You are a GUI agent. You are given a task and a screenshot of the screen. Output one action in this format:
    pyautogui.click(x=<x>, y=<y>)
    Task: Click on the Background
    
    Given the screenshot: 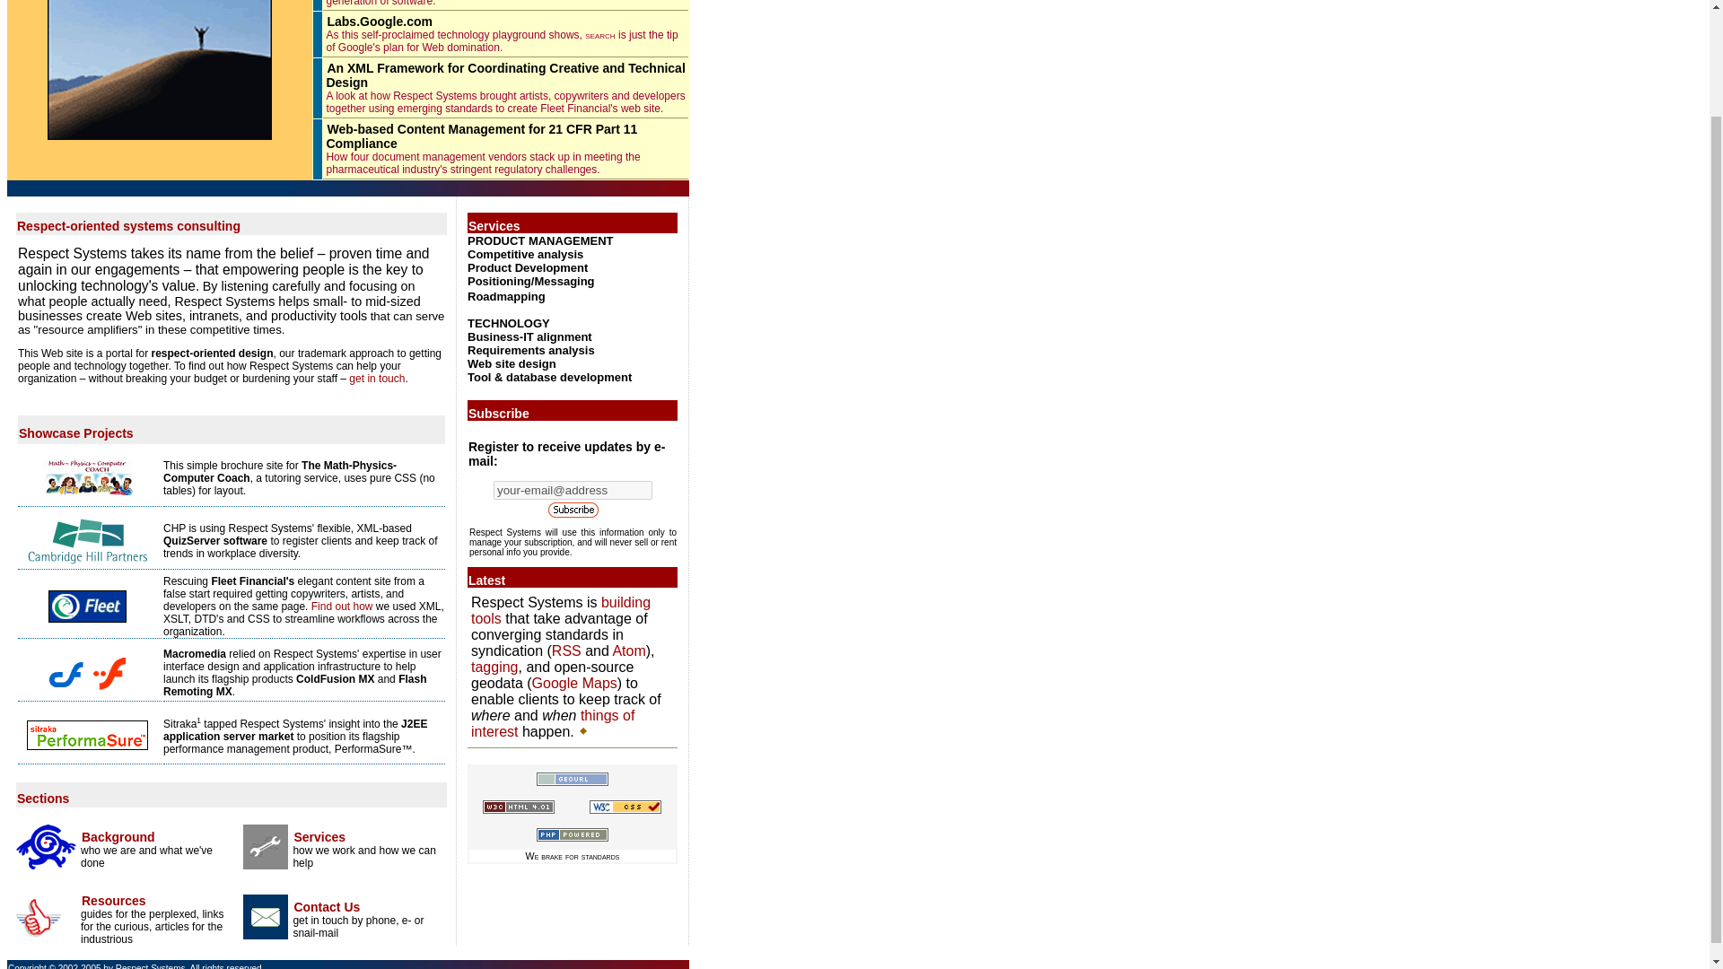 What is the action you would take?
    pyautogui.click(x=118, y=836)
    